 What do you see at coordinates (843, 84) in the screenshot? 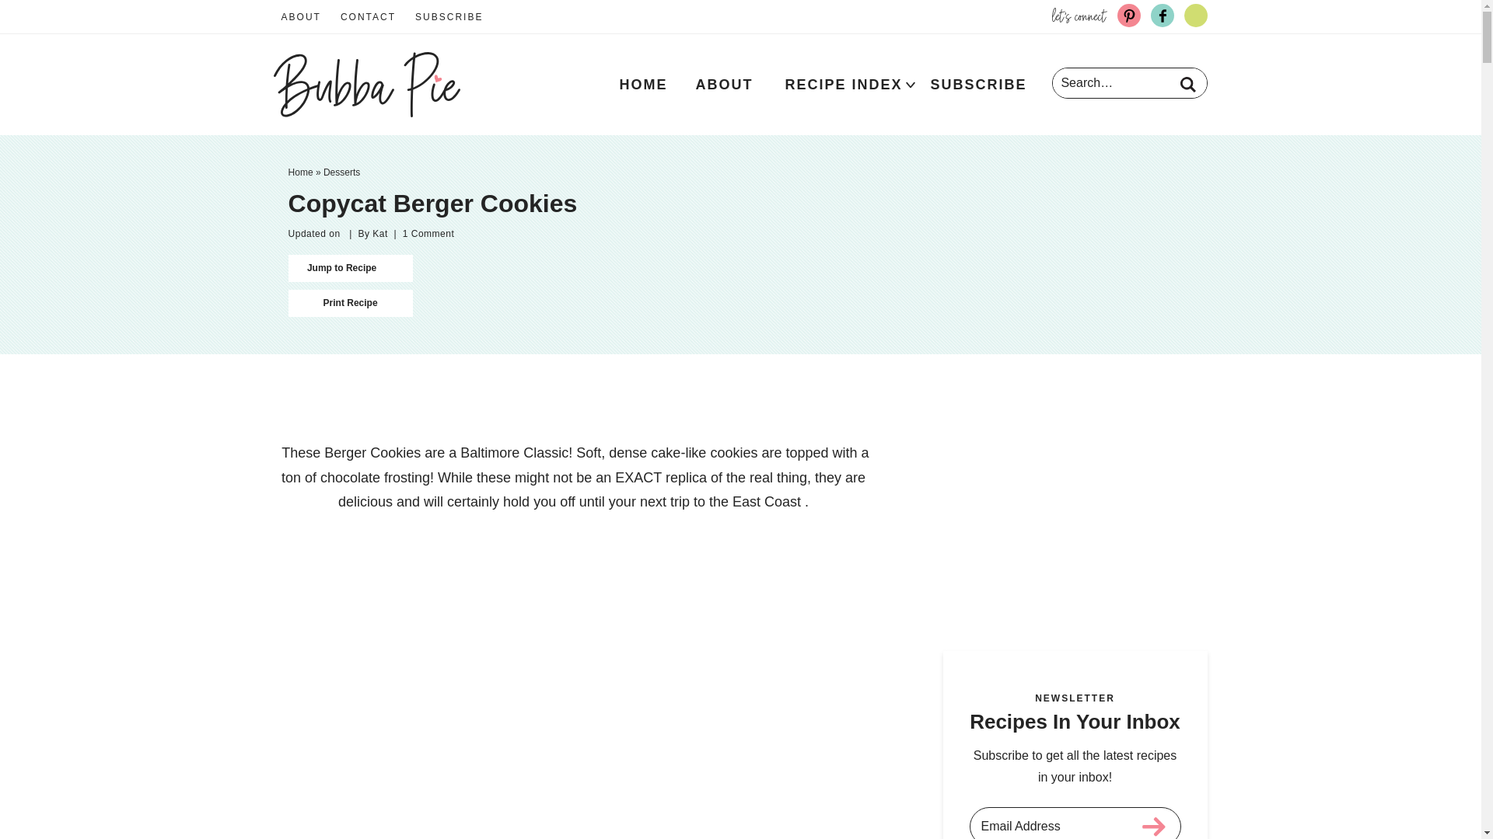
I see `RECIPE INDEX` at bounding box center [843, 84].